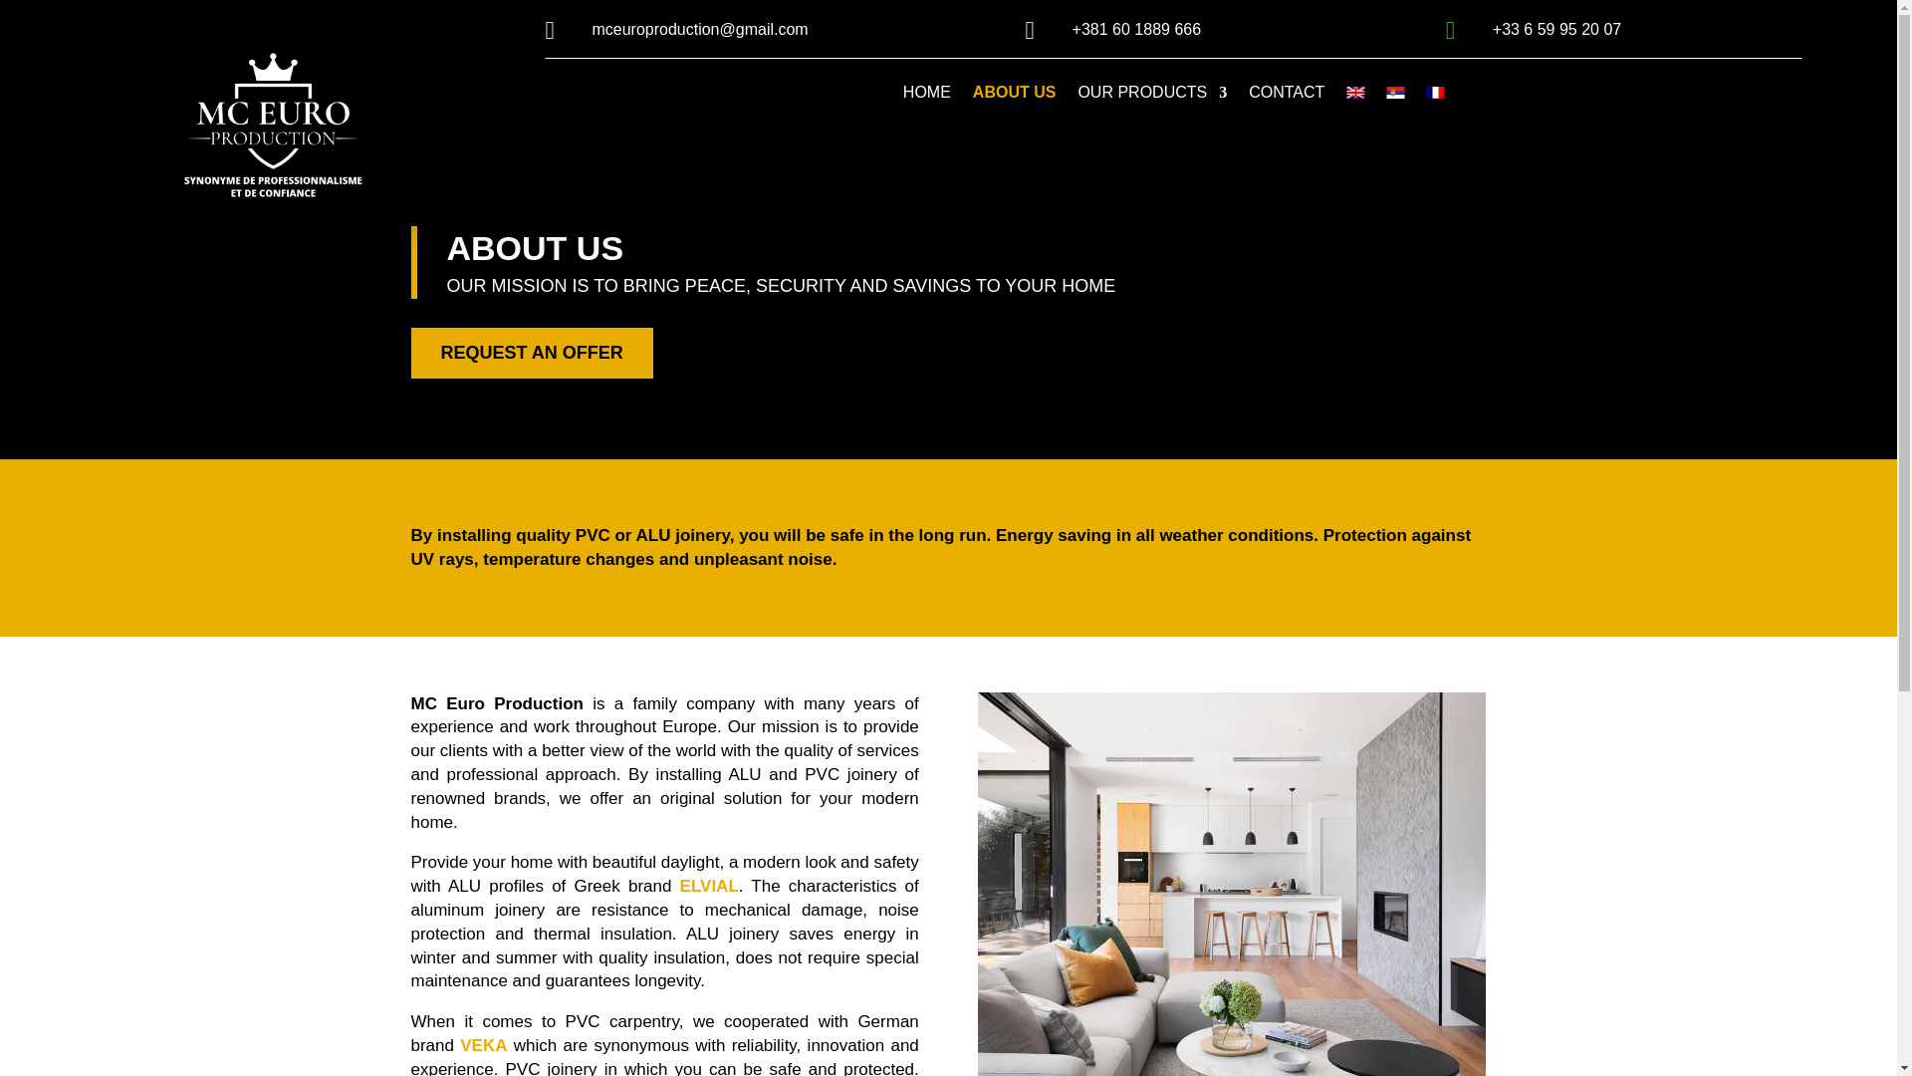 This screenshot has height=1076, width=1912. I want to click on CONTACT, so click(1287, 97).